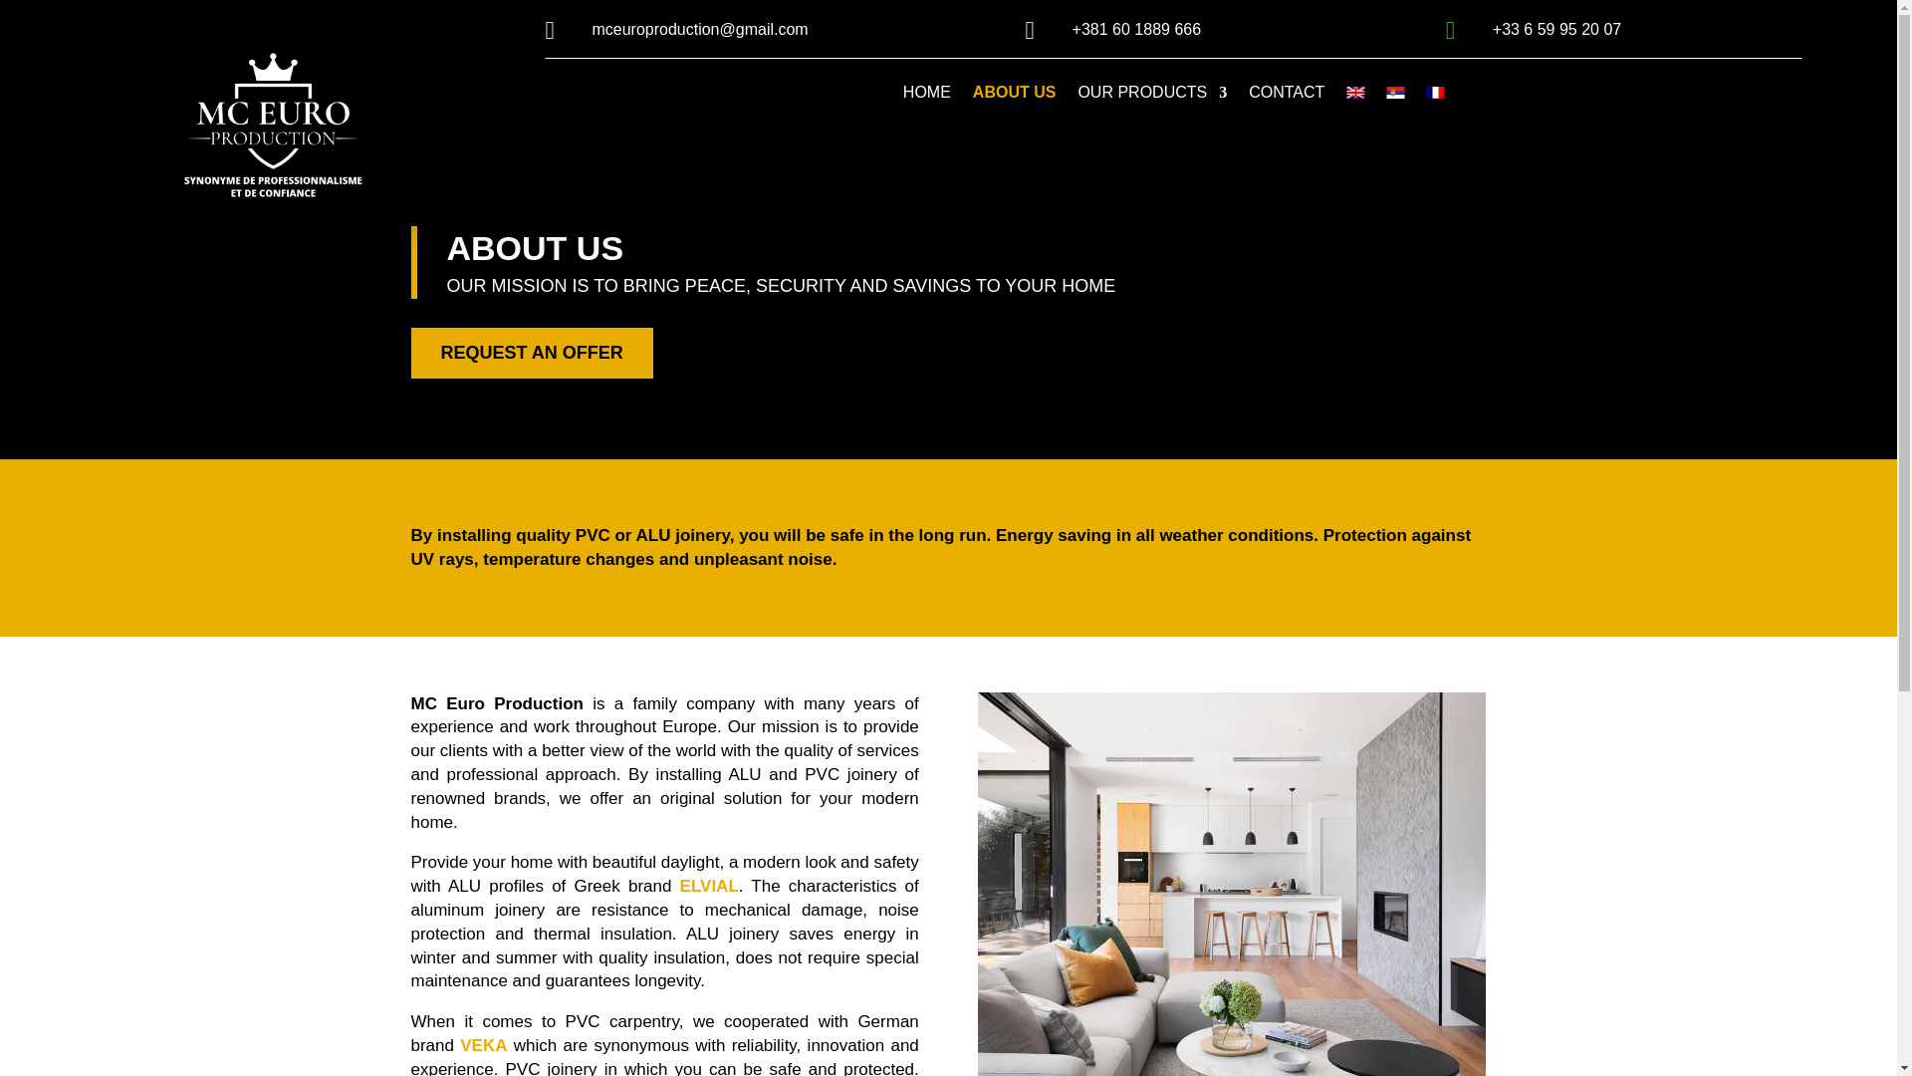 This screenshot has height=1076, width=1912. I want to click on CONTACT, so click(1287, 97).